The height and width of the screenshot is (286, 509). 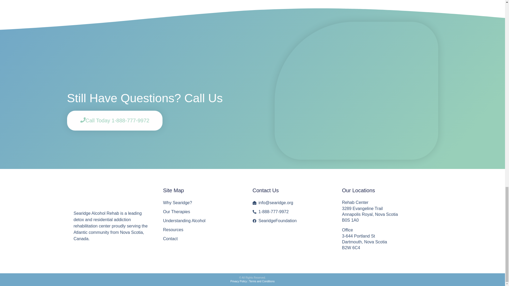 What do you see at coordinates (115, 120) in the screenshot?
I see `Call Today 1-888-777-9972` at bounding box center [115, 120].